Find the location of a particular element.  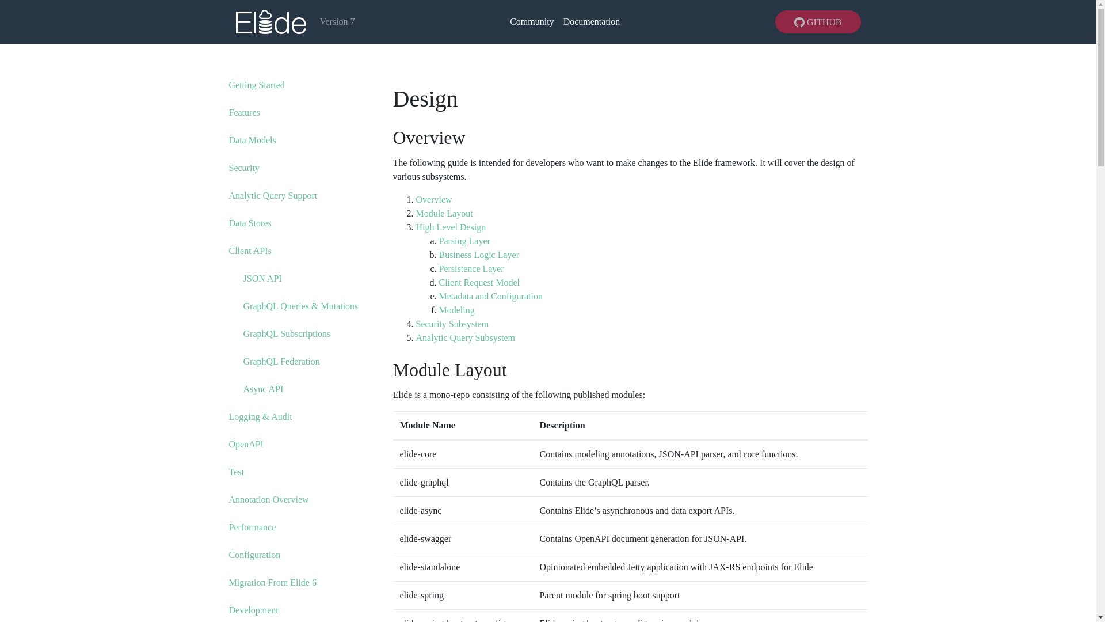

Analytic Query Support is located at coordinates (273, 195).